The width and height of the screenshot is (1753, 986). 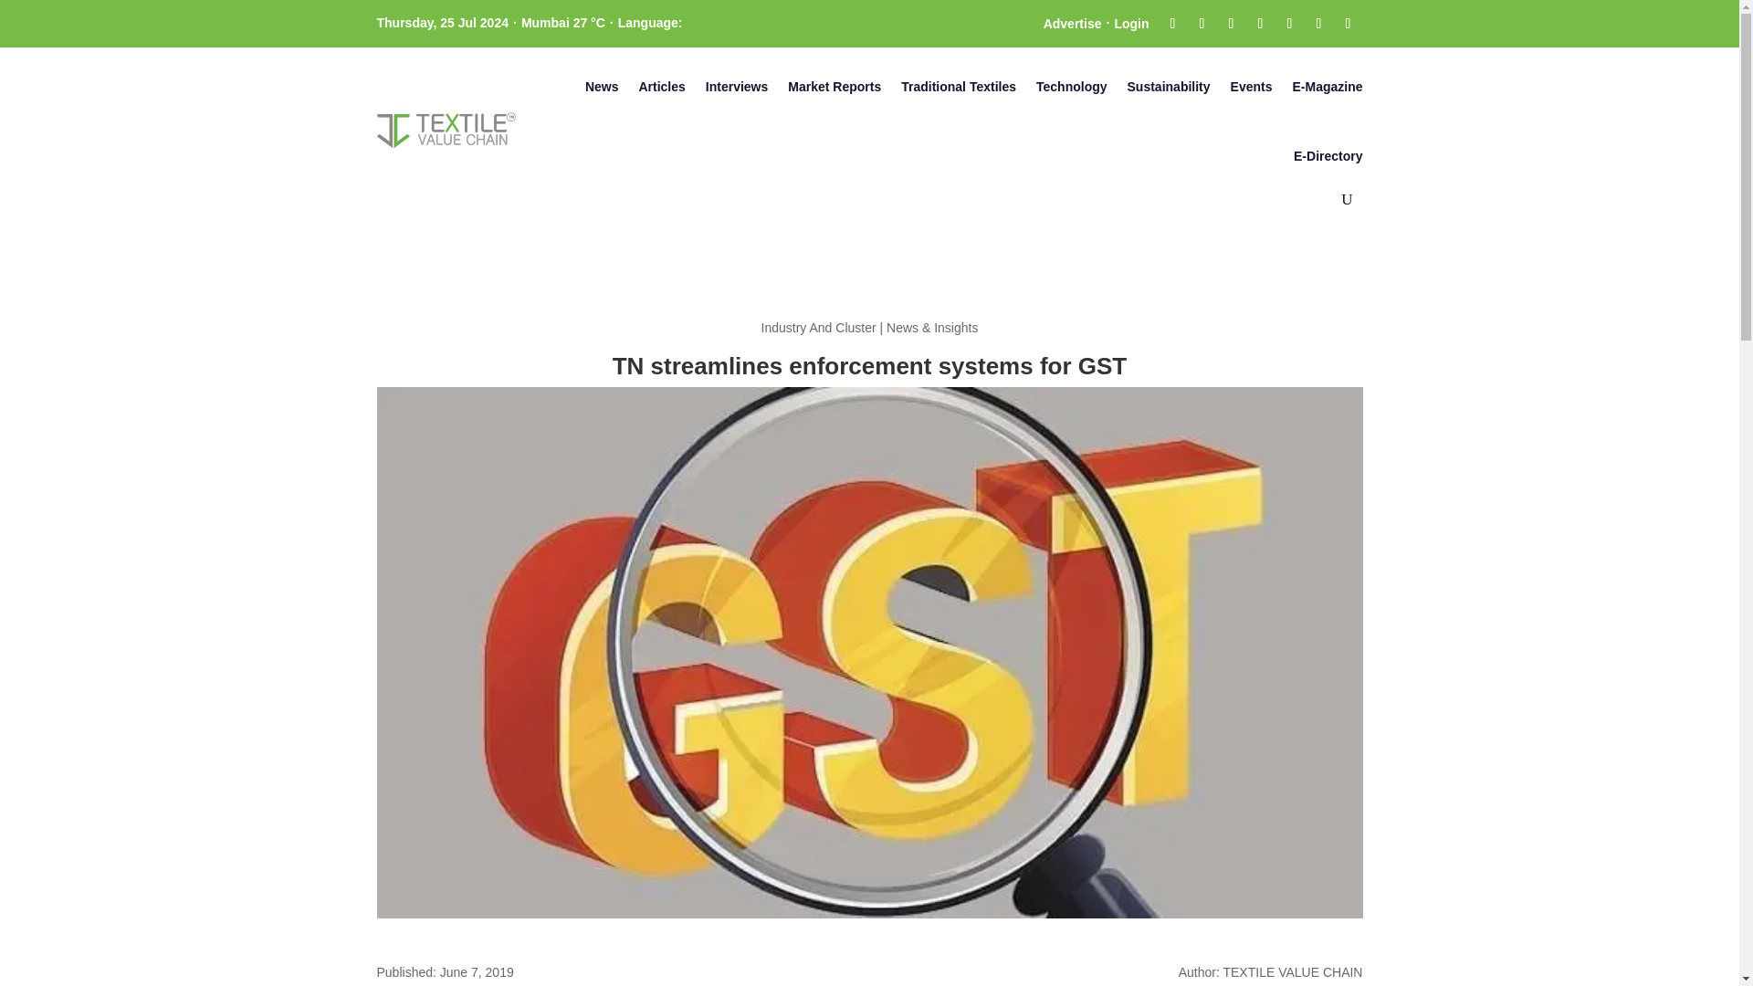 I want to click on E-Directory, so click(x=1328, y=155).